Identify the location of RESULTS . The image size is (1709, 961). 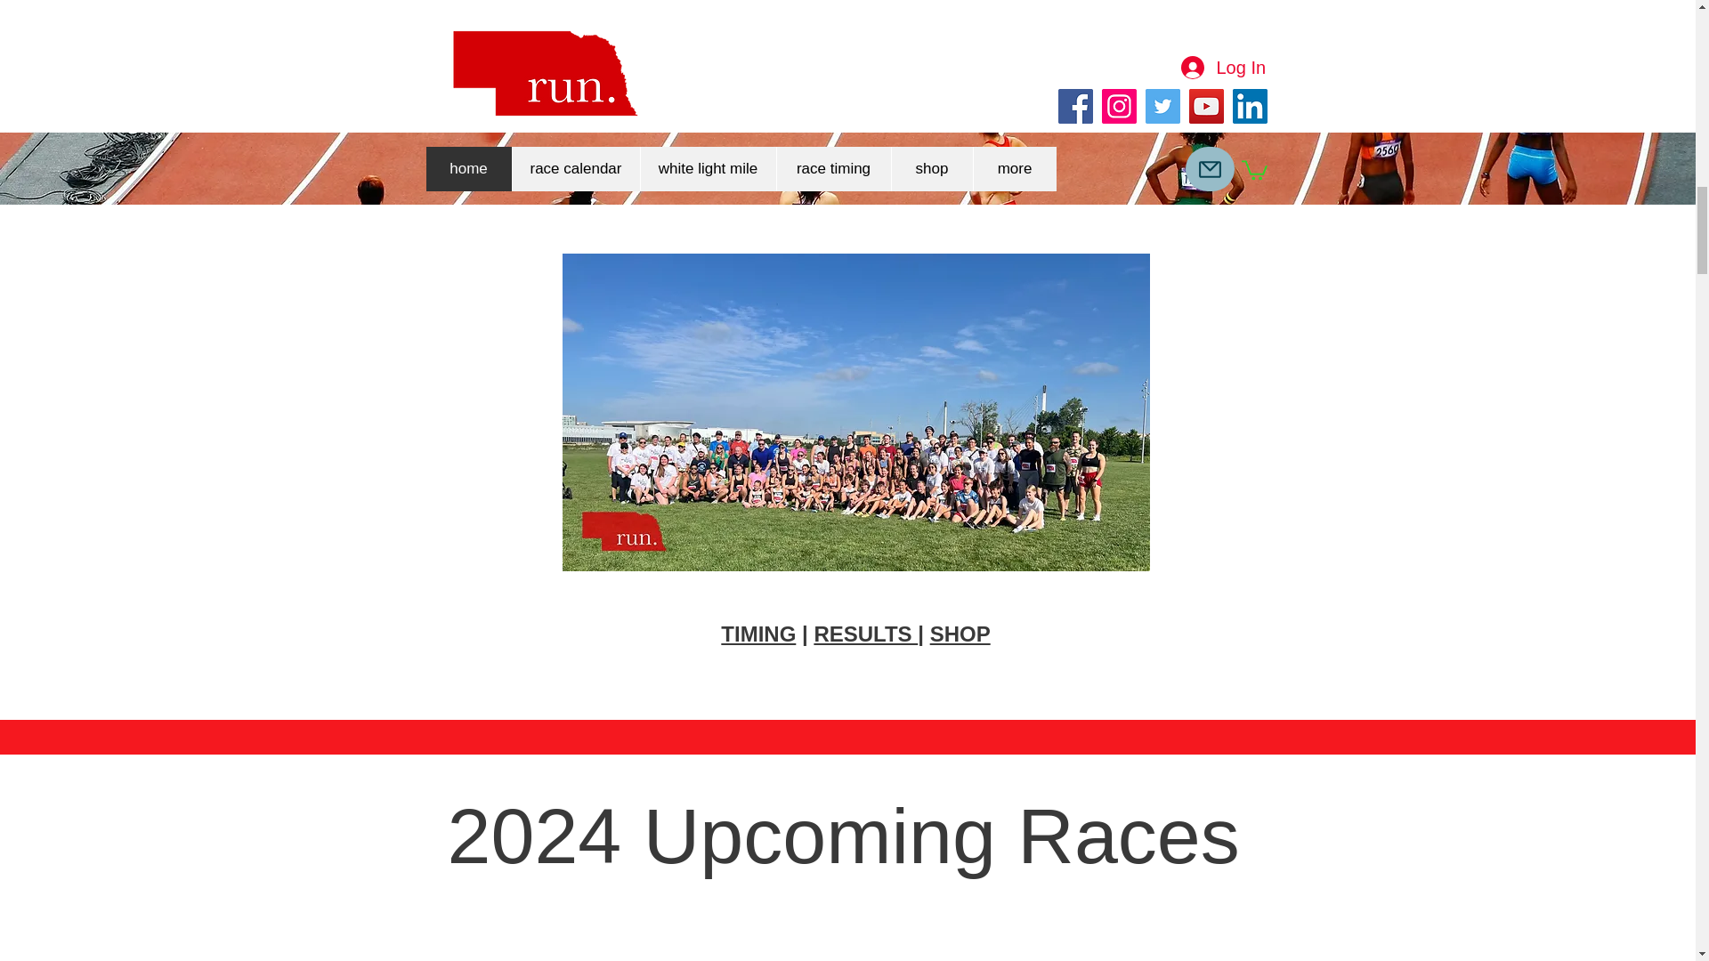
(865, 634).